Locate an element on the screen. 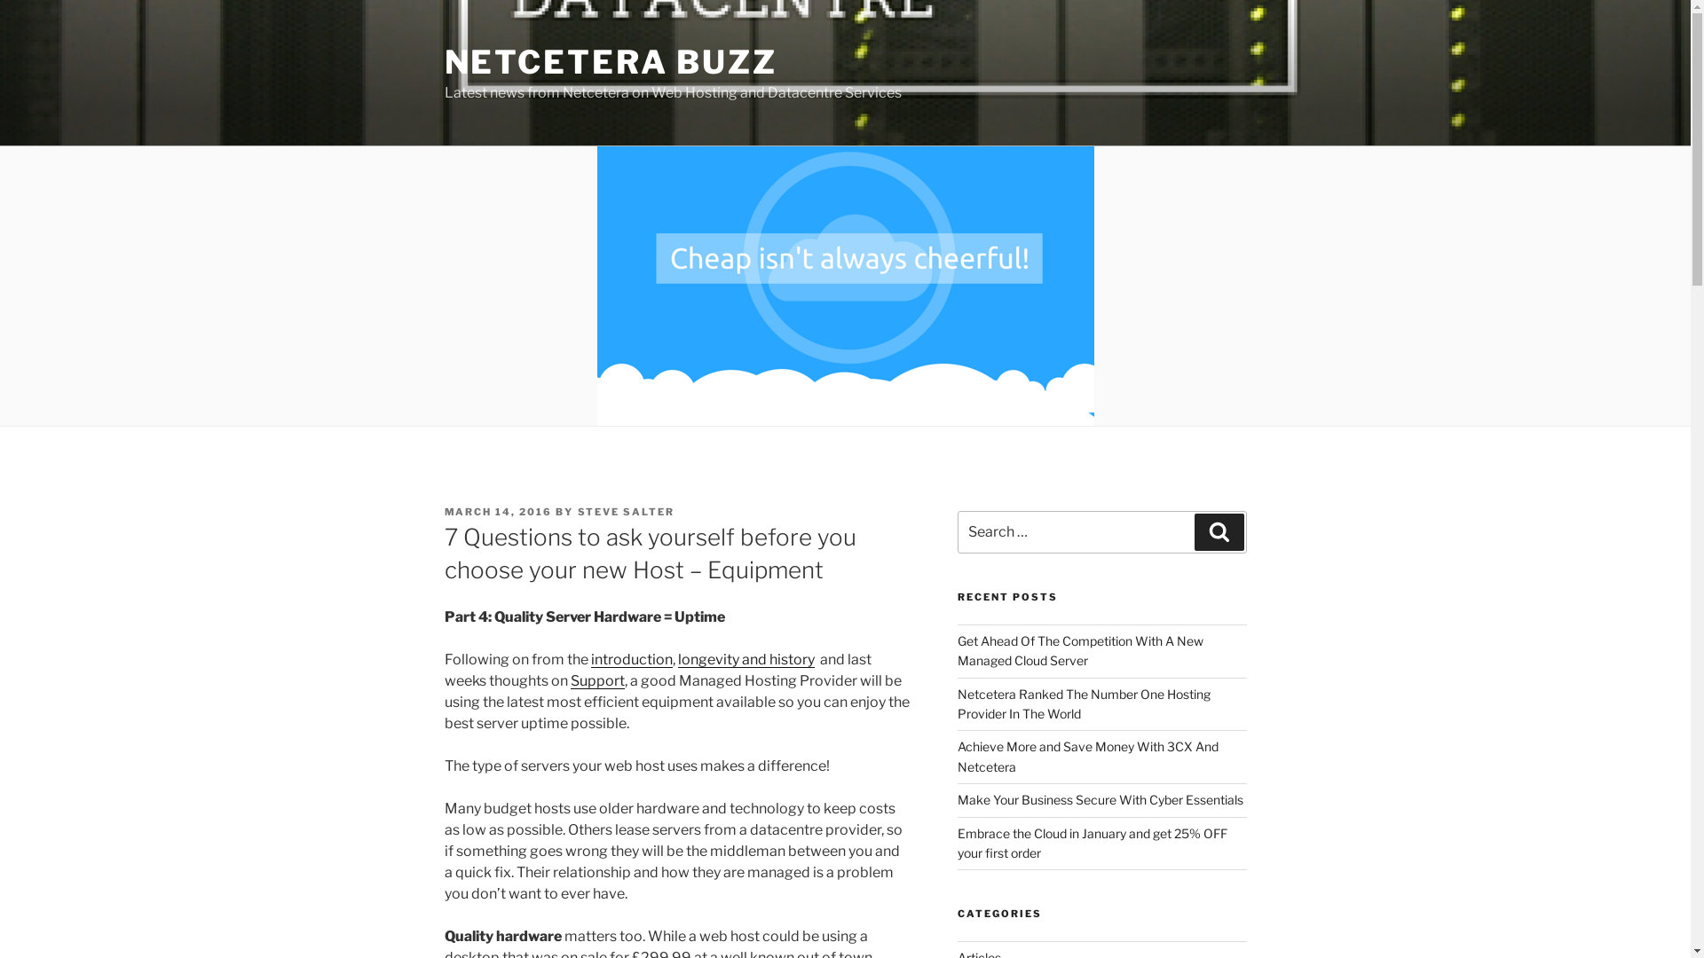 This screenshot has height=958, width=1704. NETCETERA BUZZ is located at coordinates (611, 62).